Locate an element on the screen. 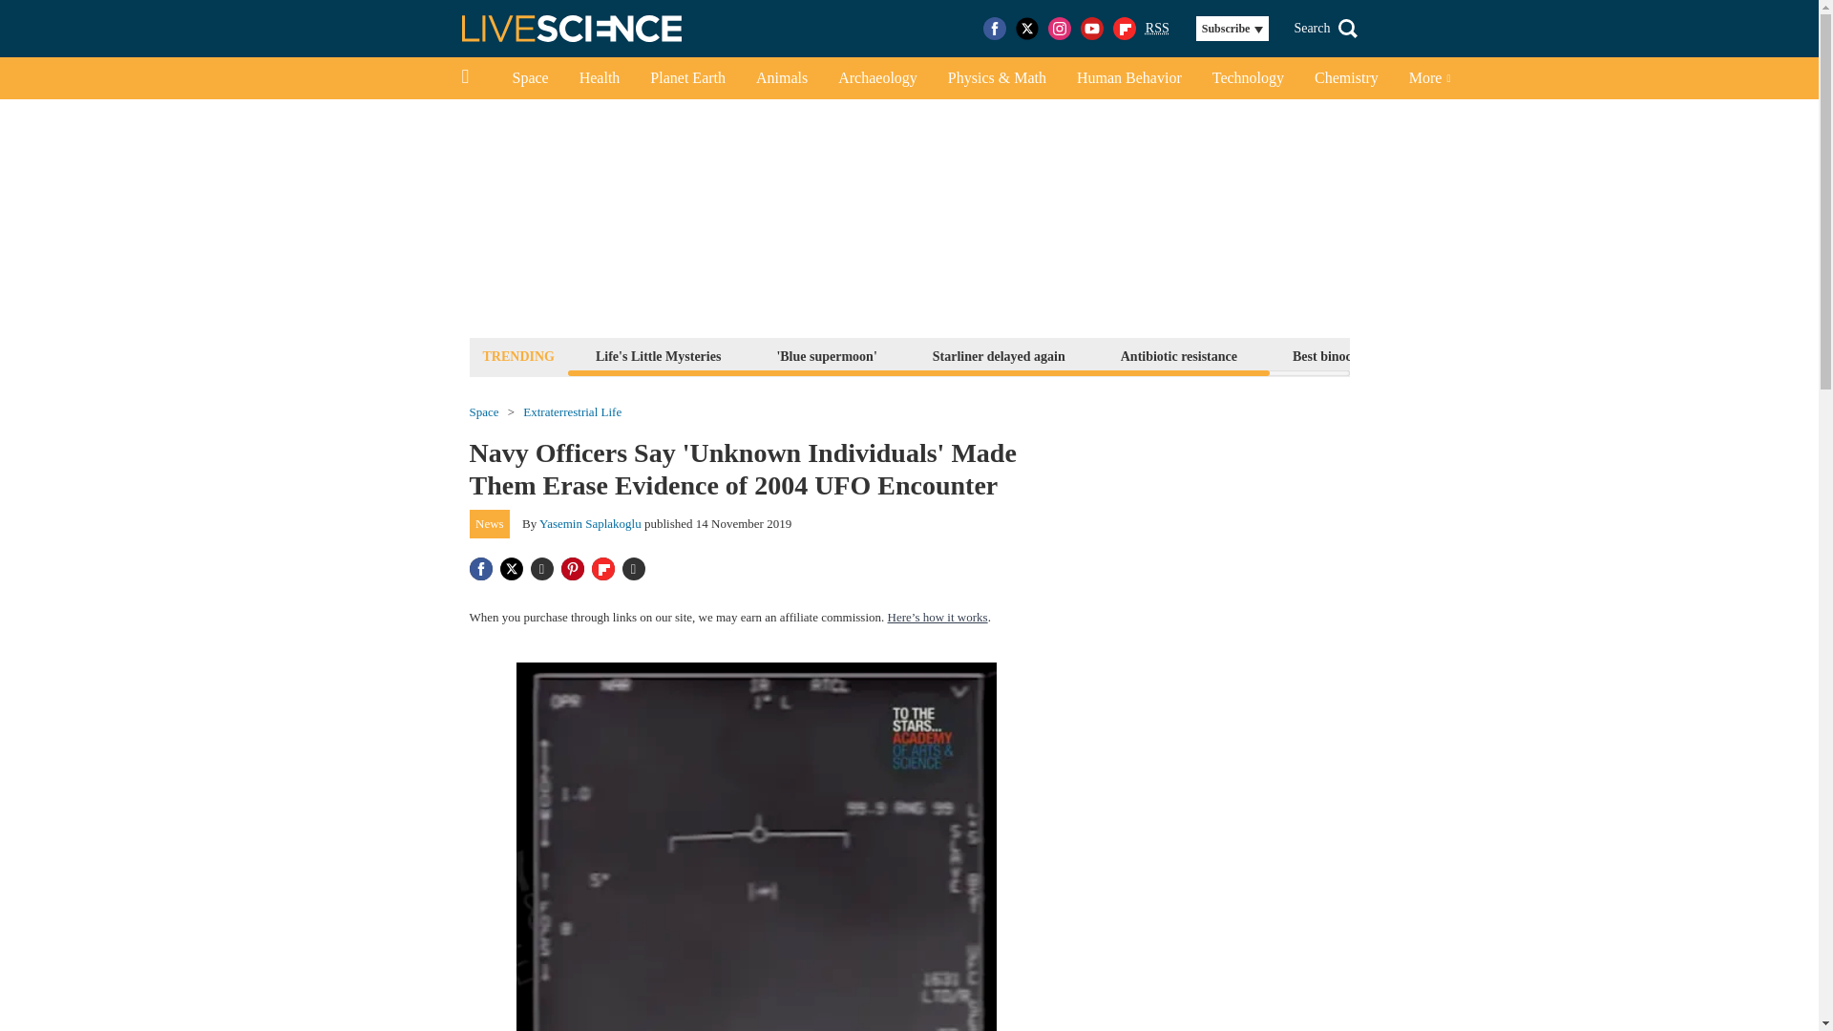  Archaeology is located at coordinates (878, 78).